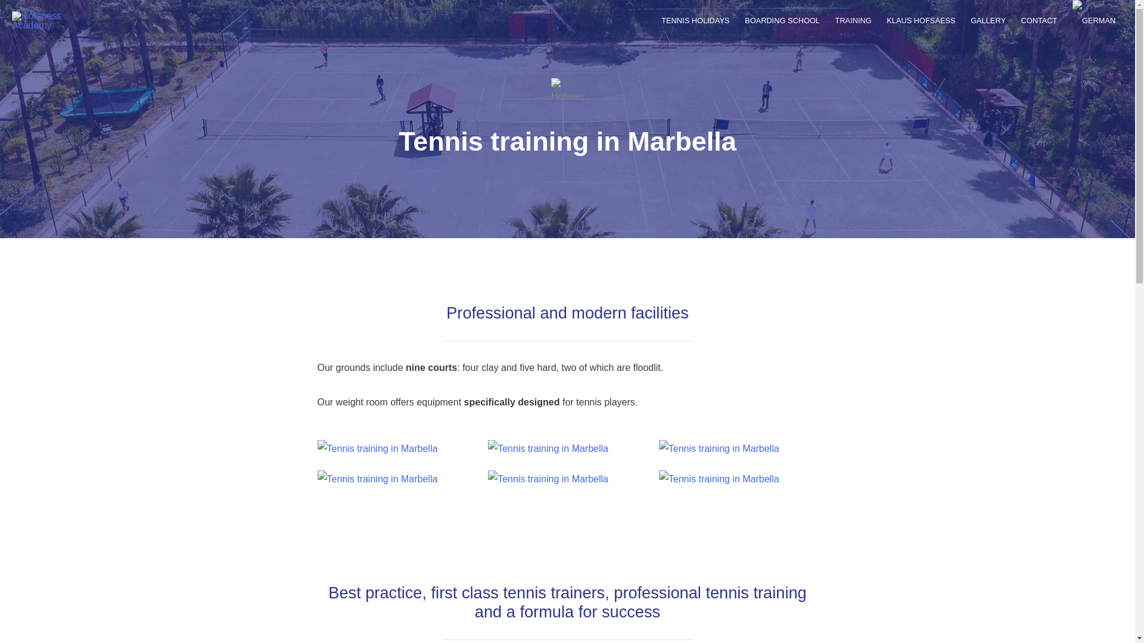  What do you see at coordinates (567, 94) in the screenshot?
I see `Tennis training 1` at bounding box center [567, 94].